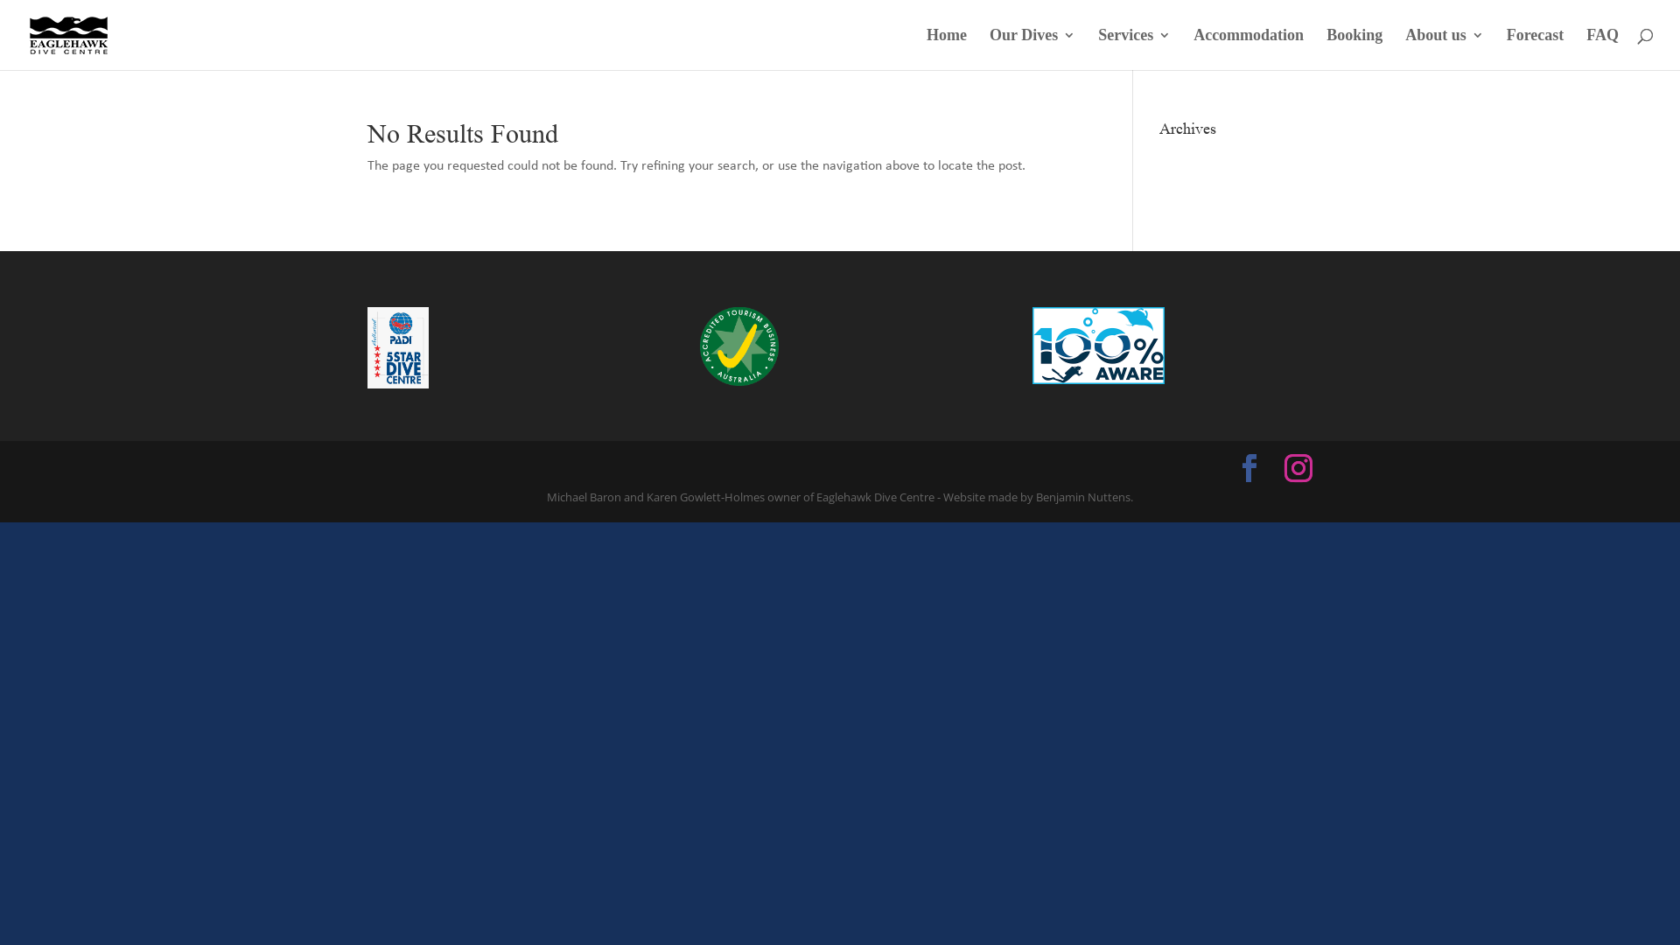 The height and width of the screenshot is (945, 1680). Describe the element at coordinates (1249, 49) in the screenshot. I see `Accommodation` at that location.